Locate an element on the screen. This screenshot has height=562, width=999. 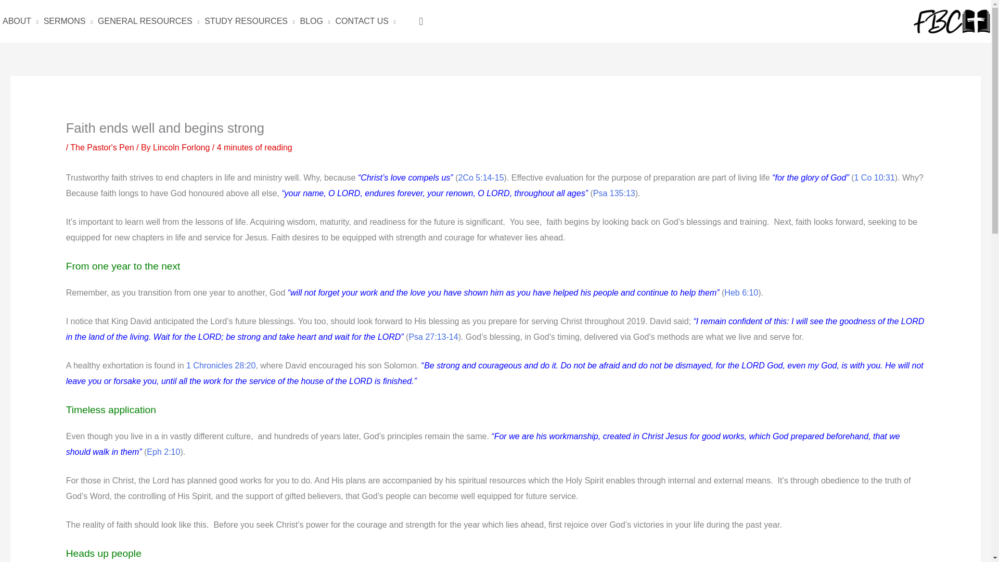
About Focus Bible Church is located at coordinates (20, 21).